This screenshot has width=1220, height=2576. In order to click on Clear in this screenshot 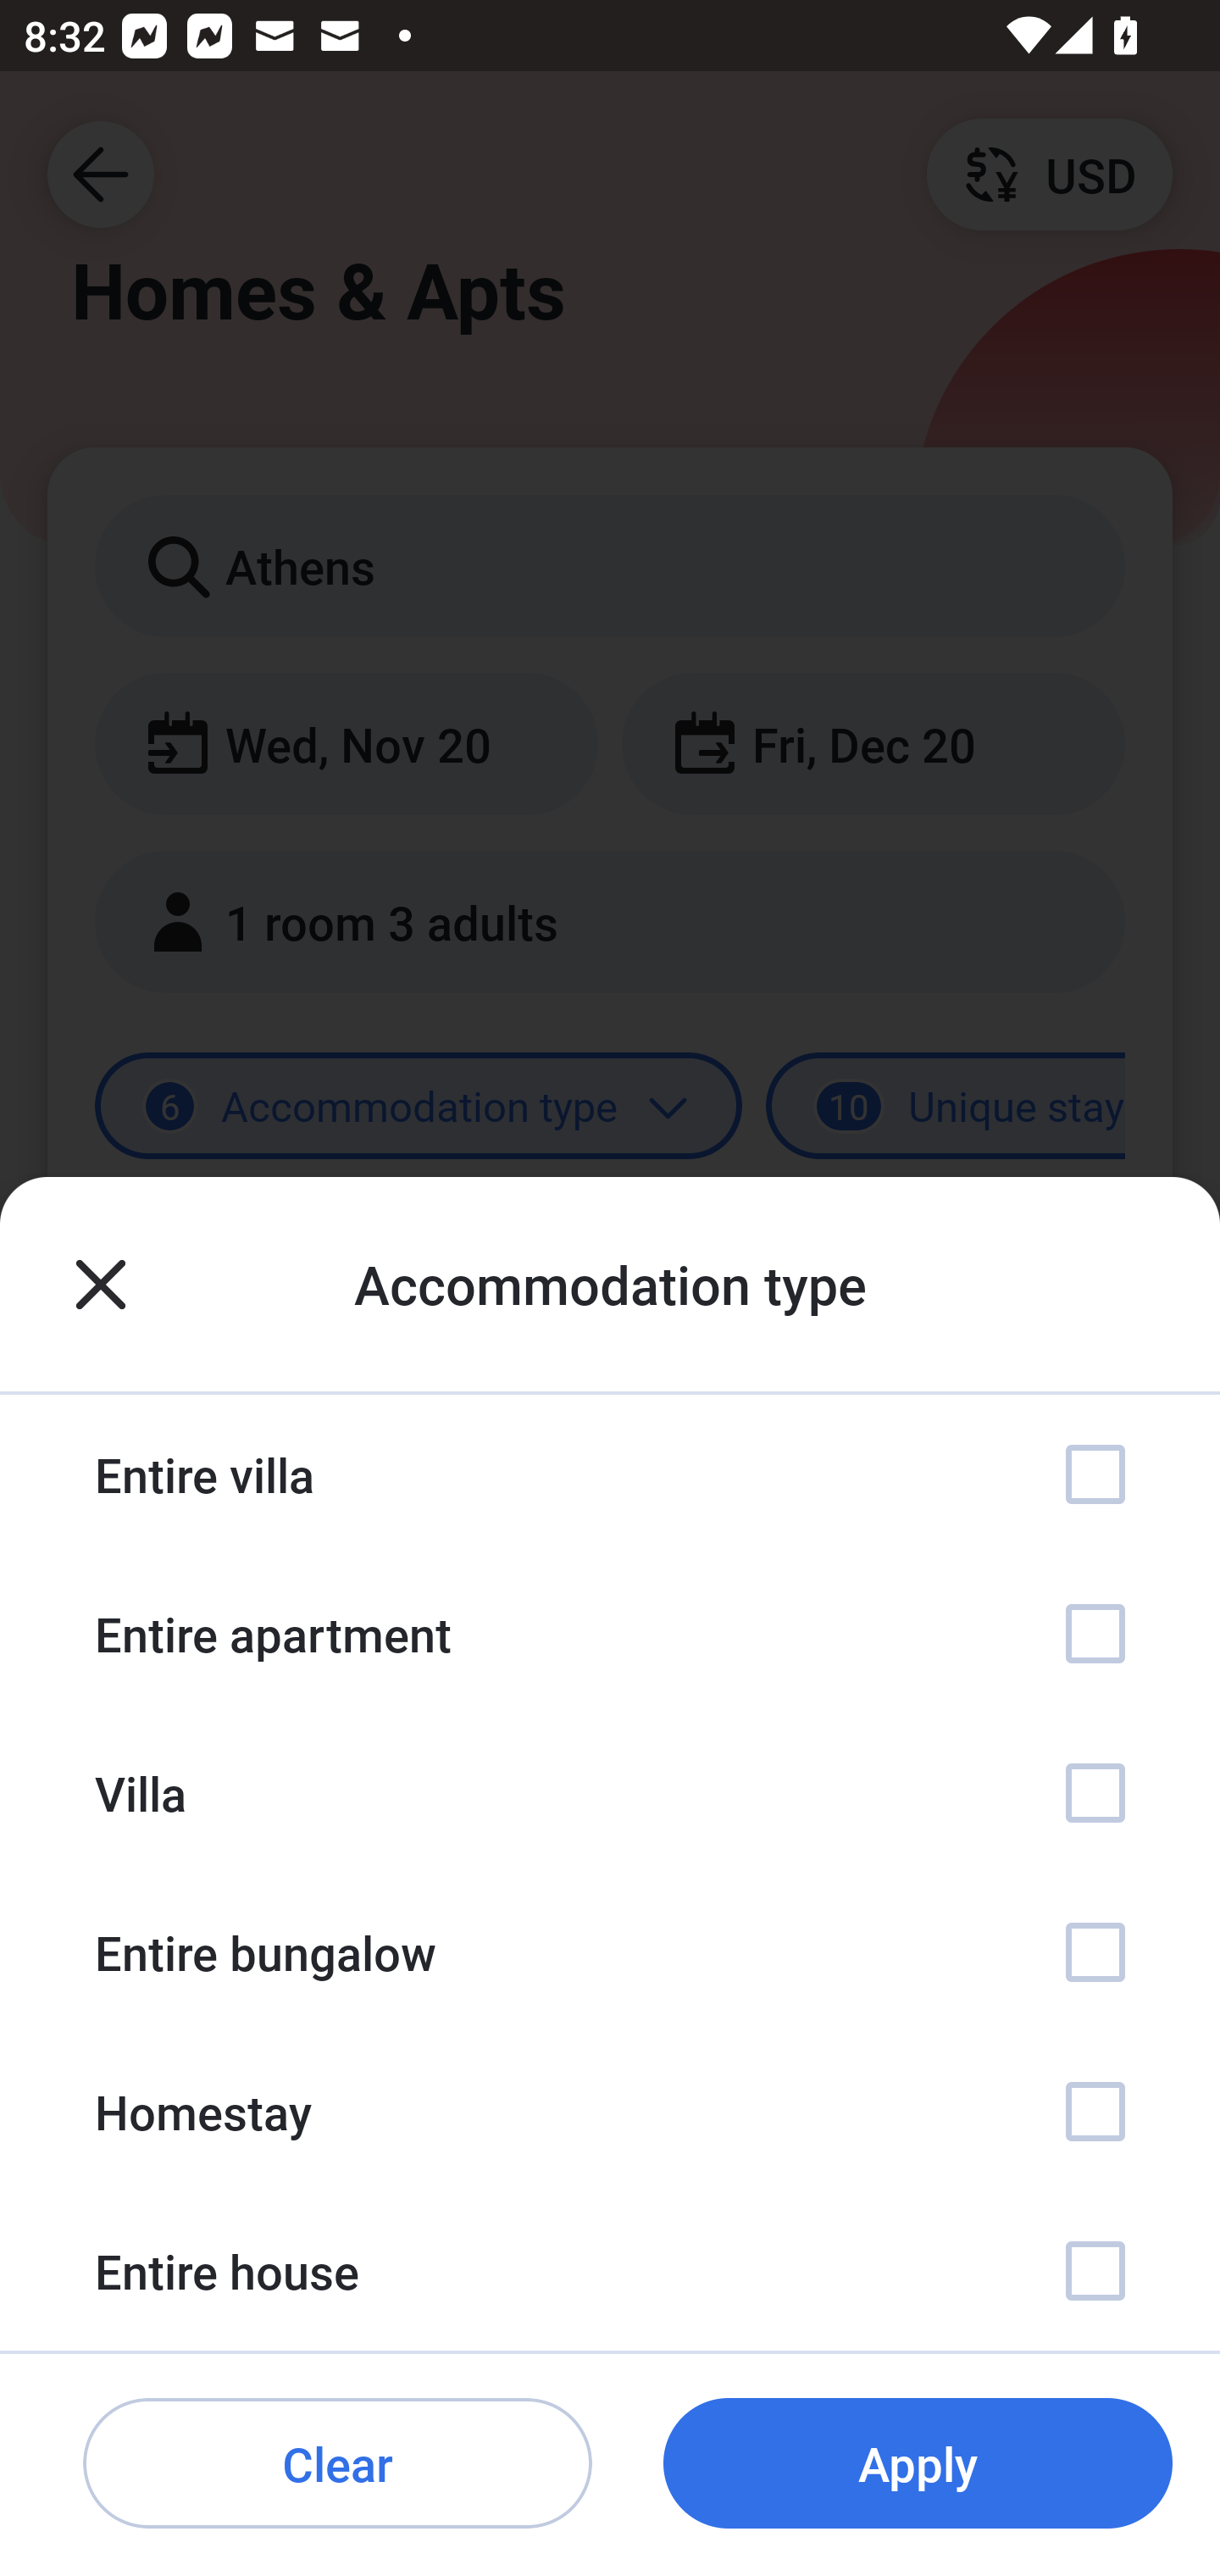, I will do `click(337, 2464)`.